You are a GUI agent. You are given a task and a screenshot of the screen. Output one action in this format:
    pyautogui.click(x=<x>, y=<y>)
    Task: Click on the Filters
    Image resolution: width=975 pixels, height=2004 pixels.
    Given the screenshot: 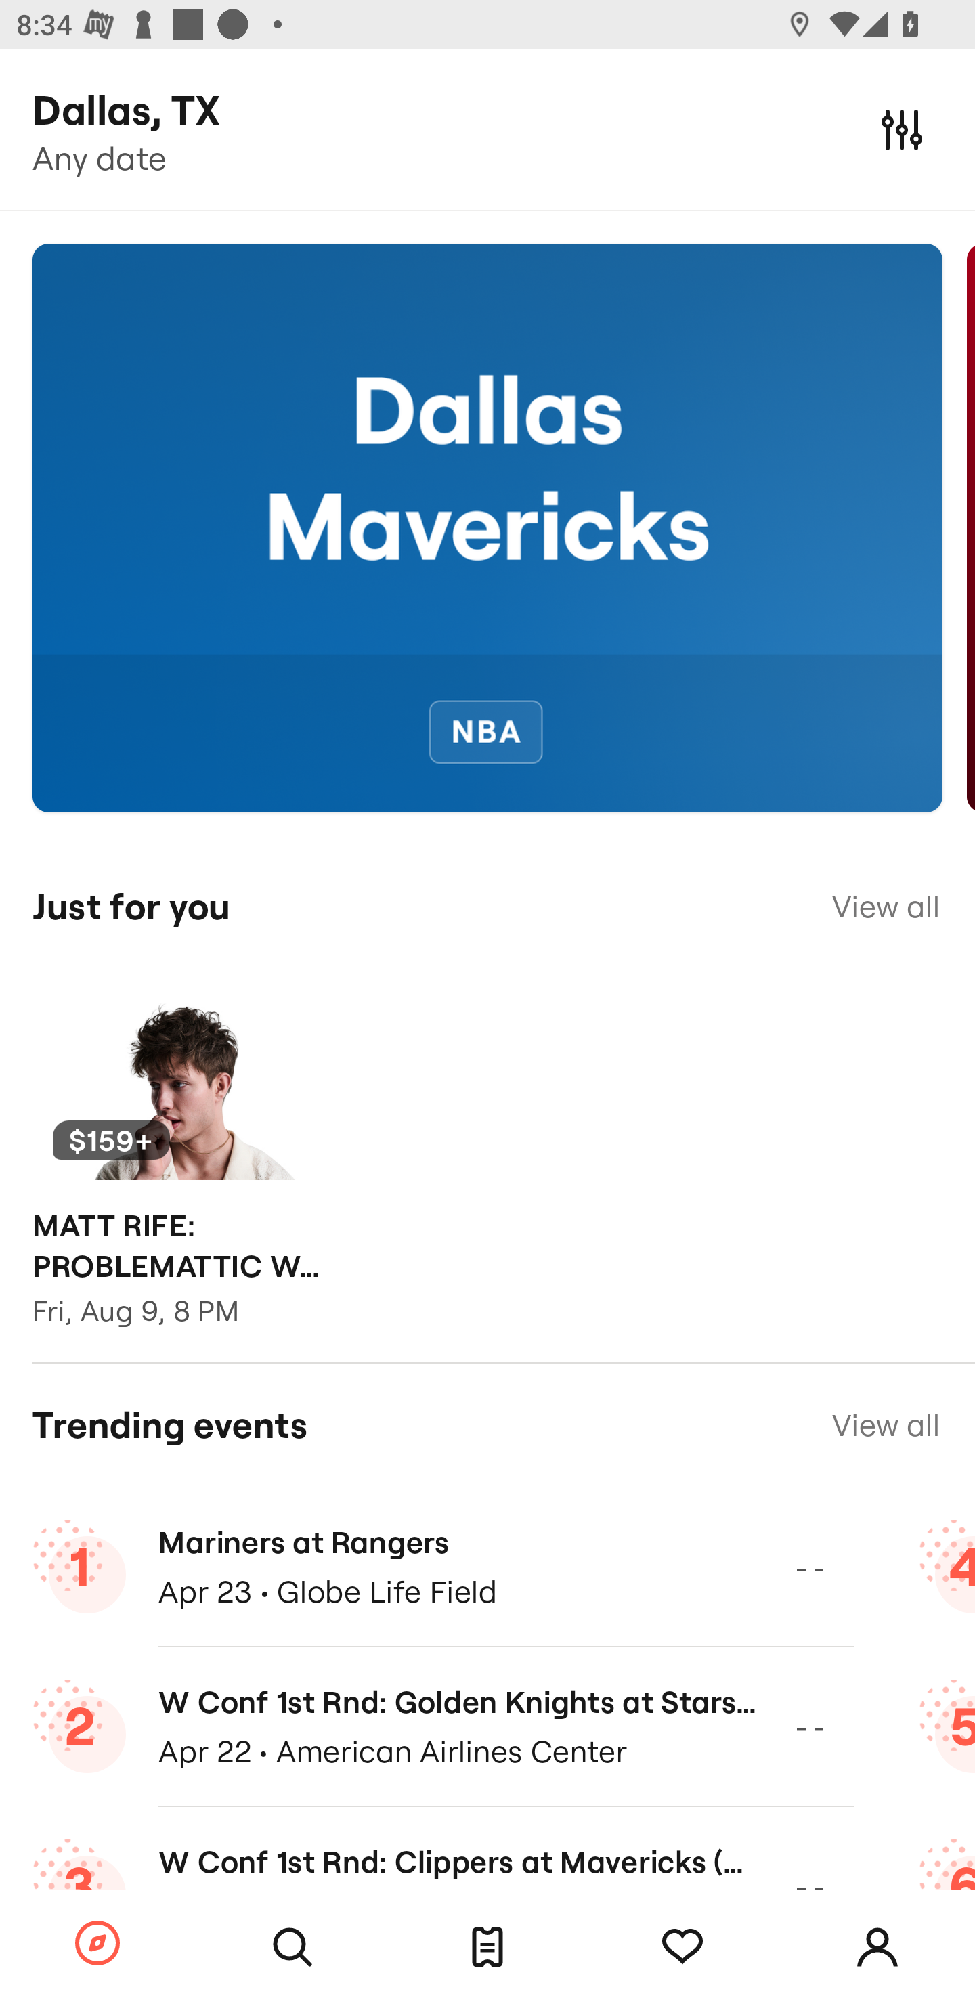 What is the action you would take?
    pyautogui.click(x=902, y=129)
    